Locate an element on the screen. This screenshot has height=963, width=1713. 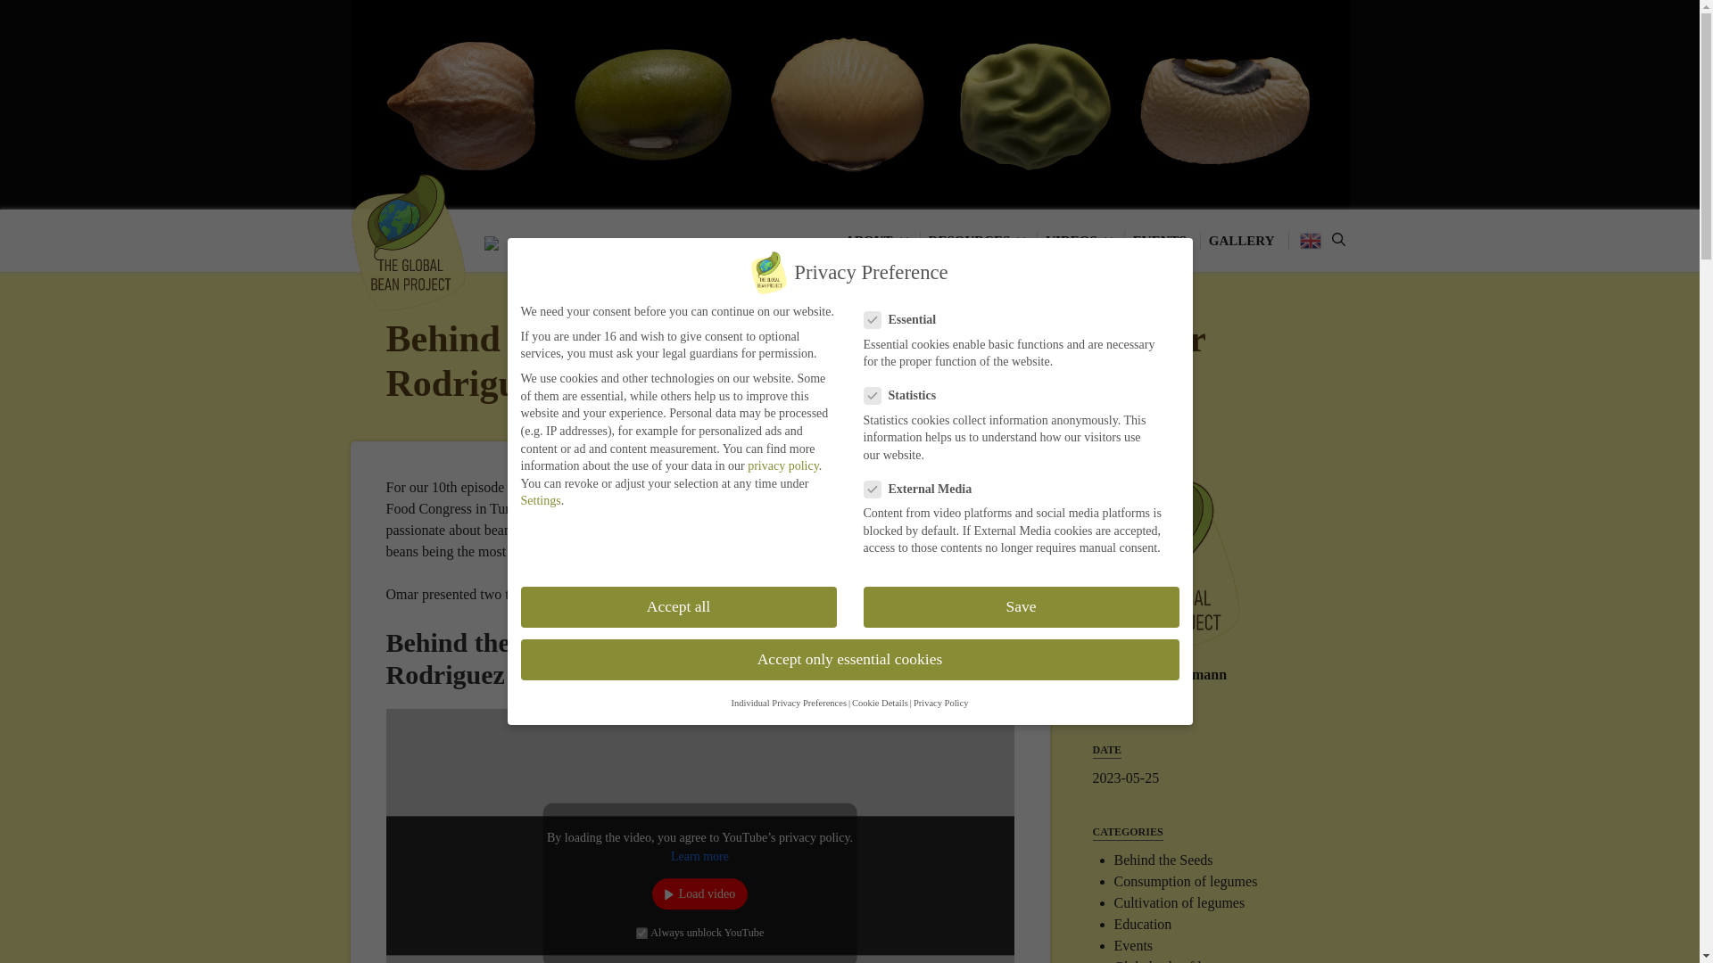
EVENTS is located at coordinates (1162, 241).